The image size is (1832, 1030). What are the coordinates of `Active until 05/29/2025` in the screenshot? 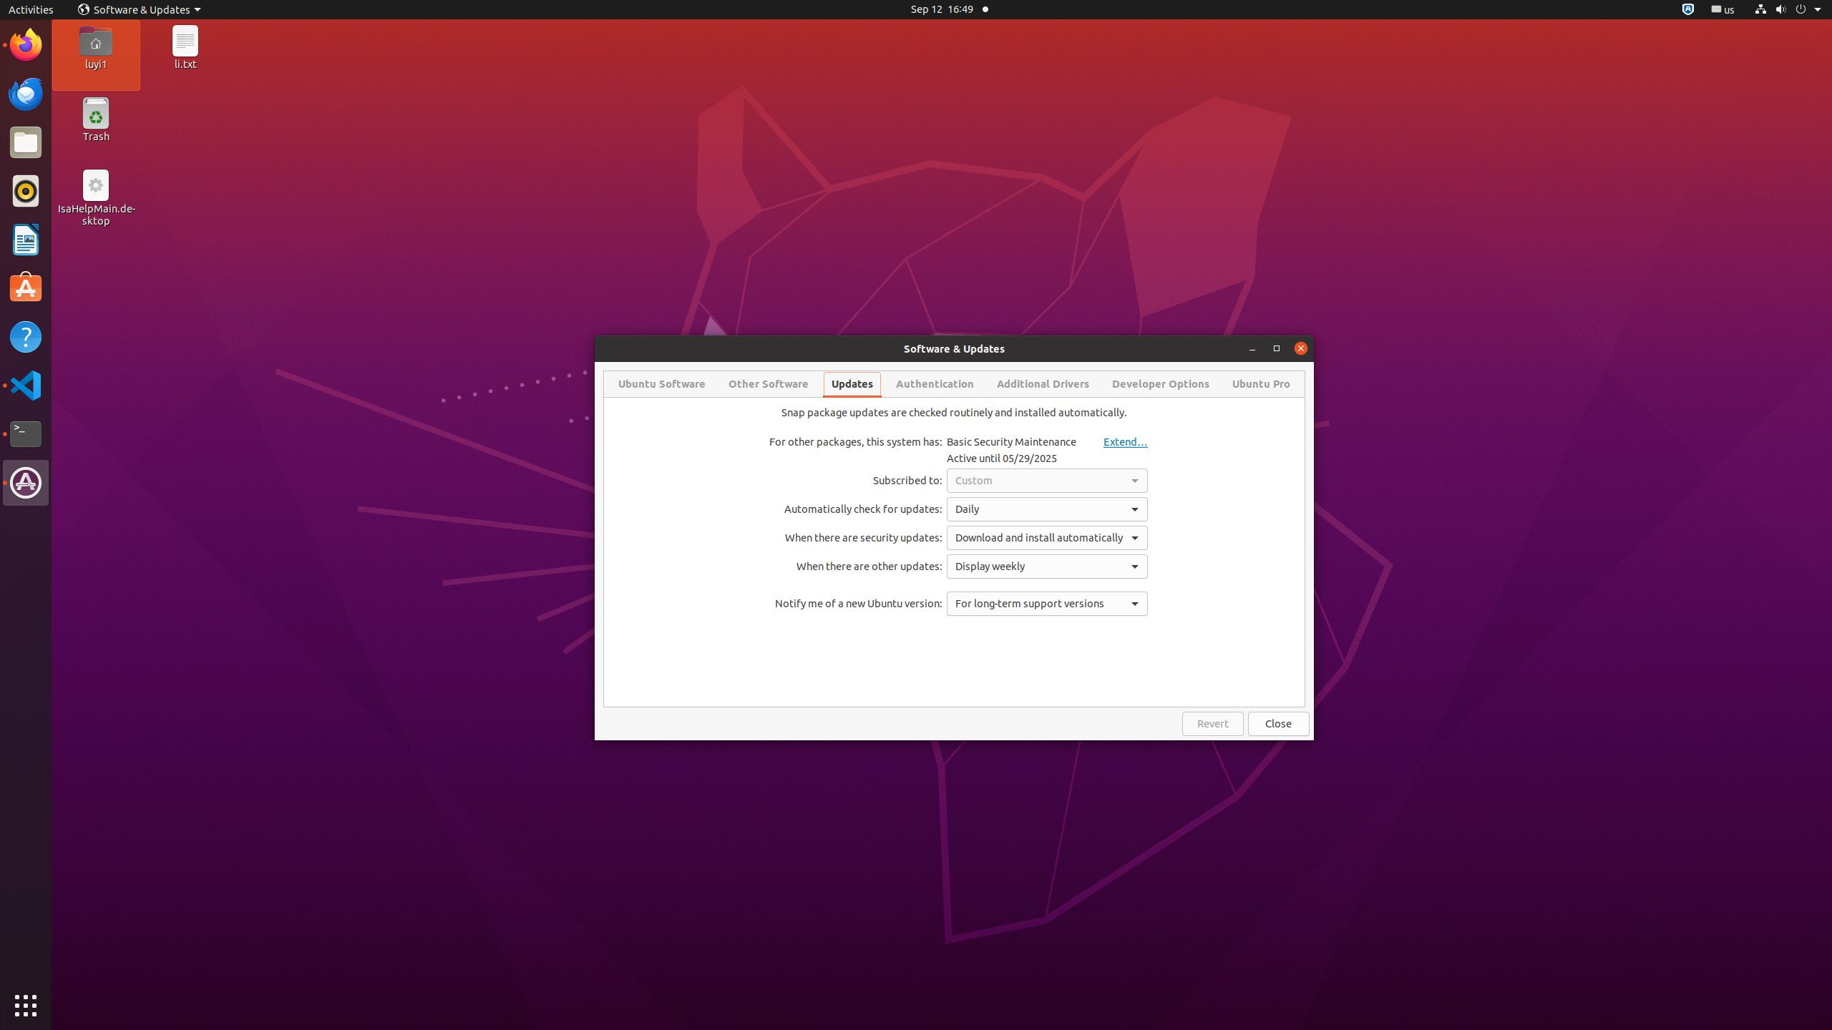 It's located at (1002, 458).